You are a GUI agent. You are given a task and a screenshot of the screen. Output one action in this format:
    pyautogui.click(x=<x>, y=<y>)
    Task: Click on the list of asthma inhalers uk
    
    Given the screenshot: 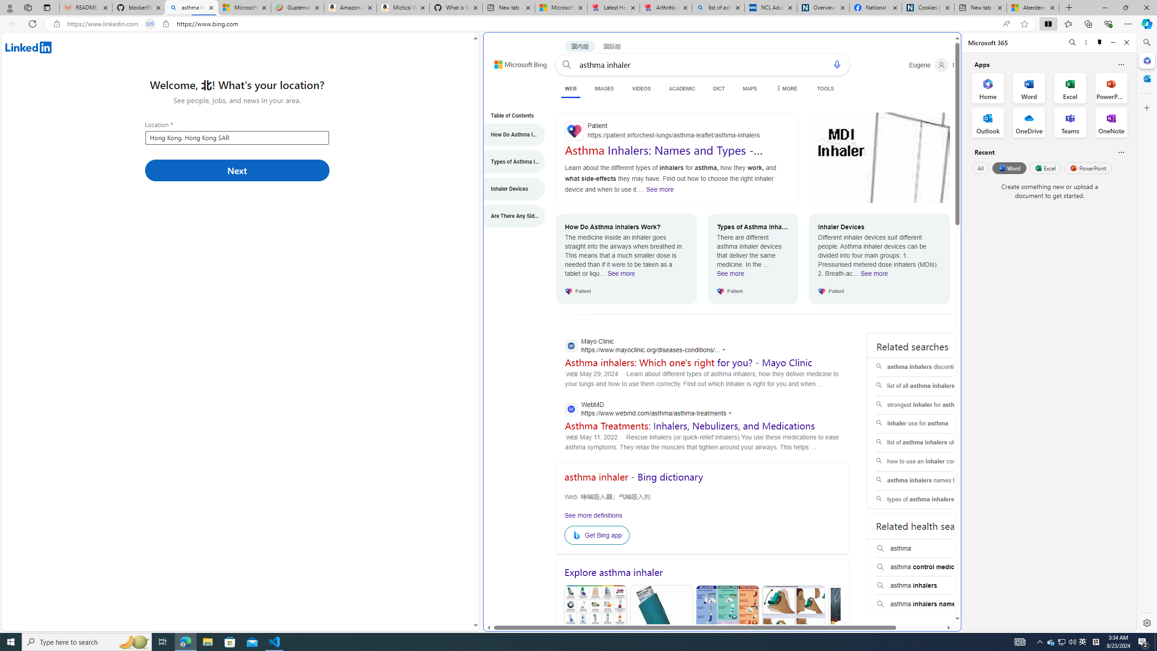 What is the action you would take?
    pyautogui.click(x=934, y=443)
    